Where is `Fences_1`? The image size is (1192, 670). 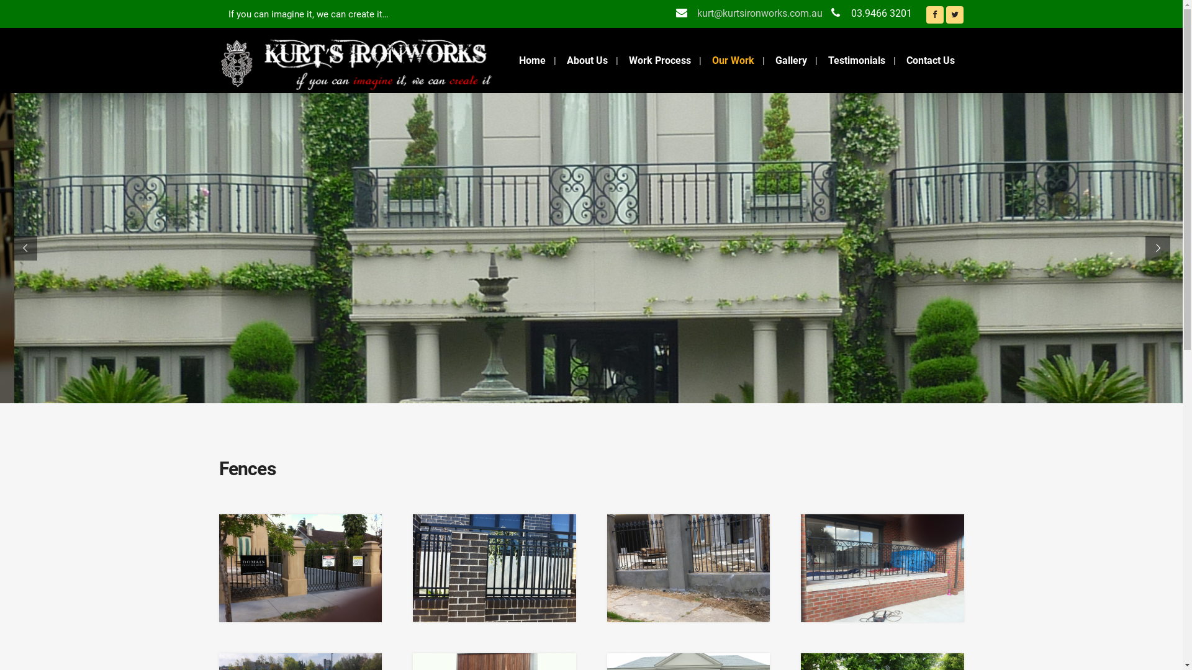
Fences_1 is located at coordinates (300, 568).